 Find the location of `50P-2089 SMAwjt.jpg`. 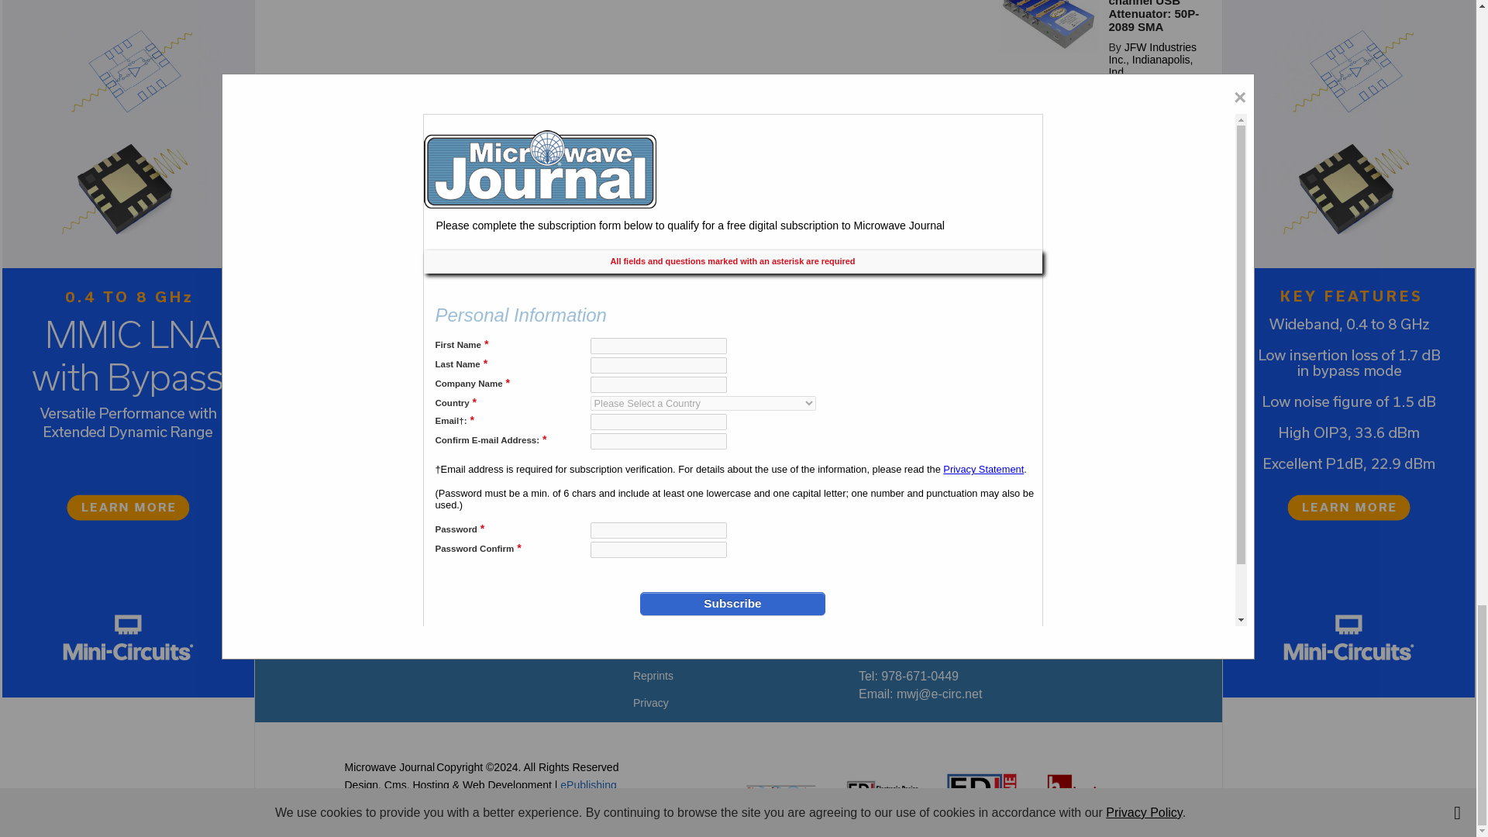

50P-2089 SMAwjt.jpg is located at coordinates (1049, 26).